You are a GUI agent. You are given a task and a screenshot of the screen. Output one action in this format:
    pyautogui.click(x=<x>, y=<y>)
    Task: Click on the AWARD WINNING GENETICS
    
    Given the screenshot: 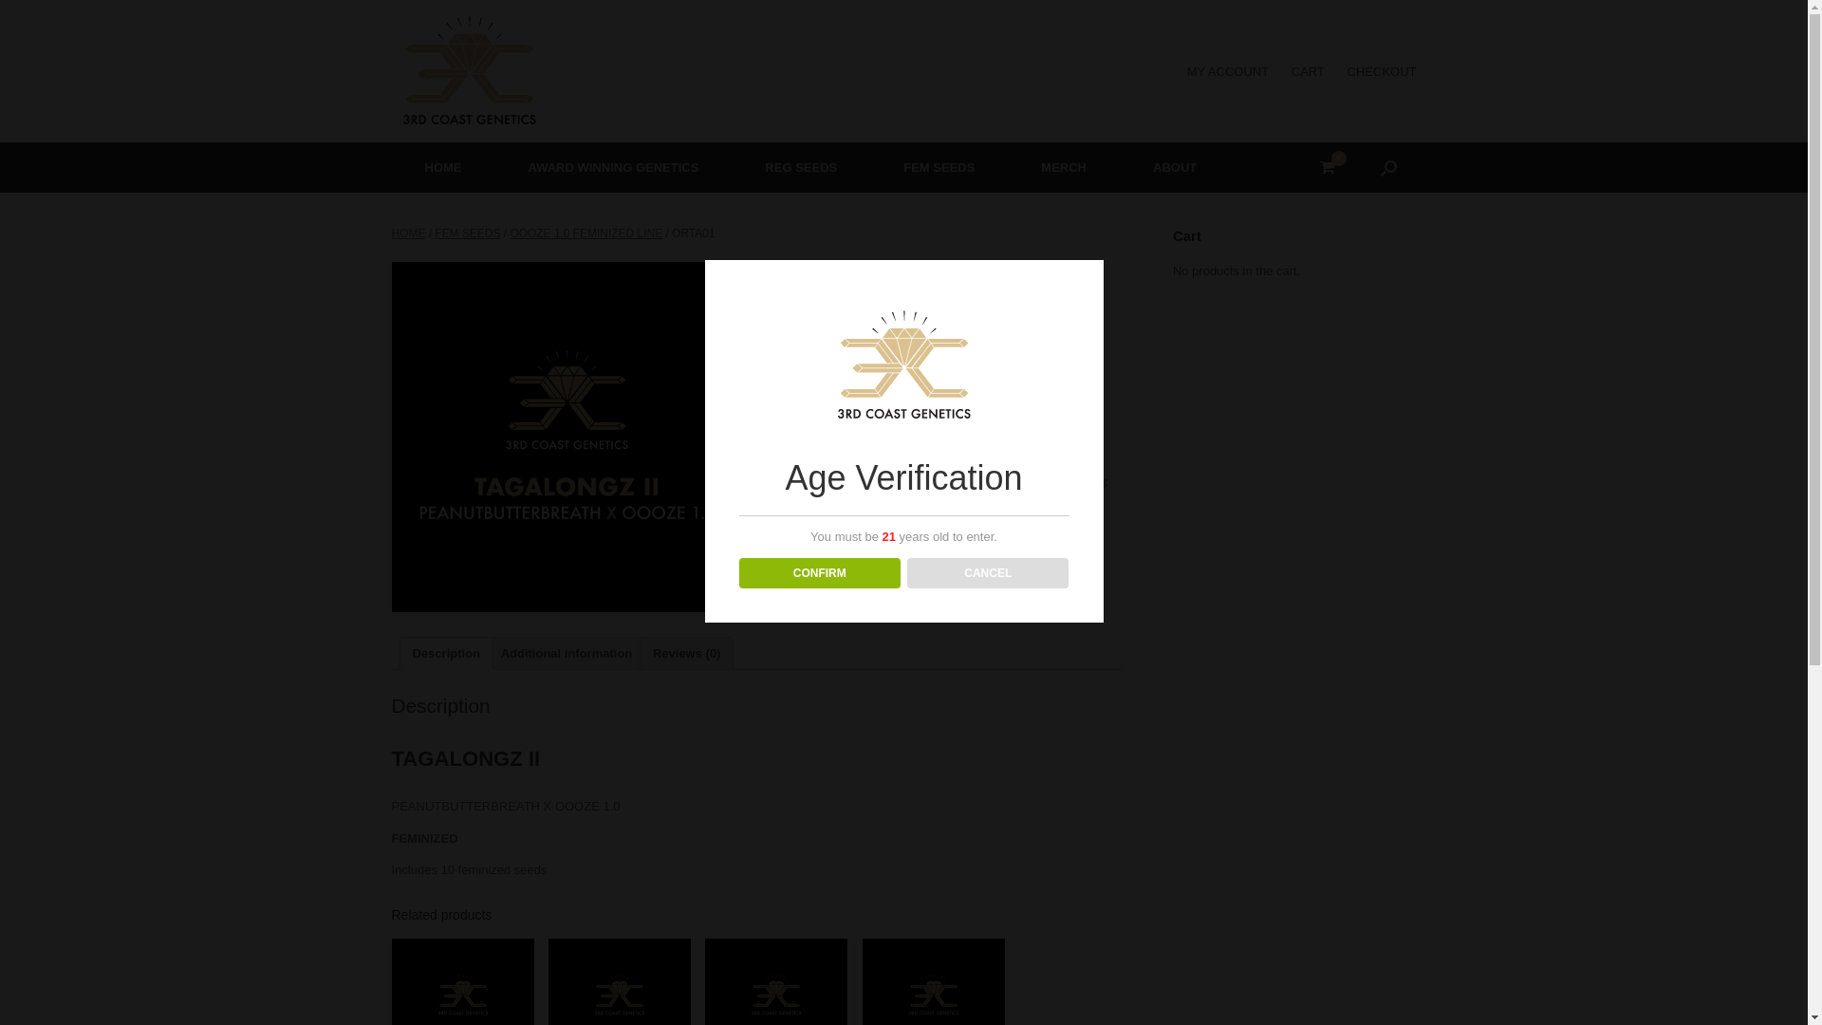 What is the action you would take?
    pyautogui.click(x=614, y=167)
    